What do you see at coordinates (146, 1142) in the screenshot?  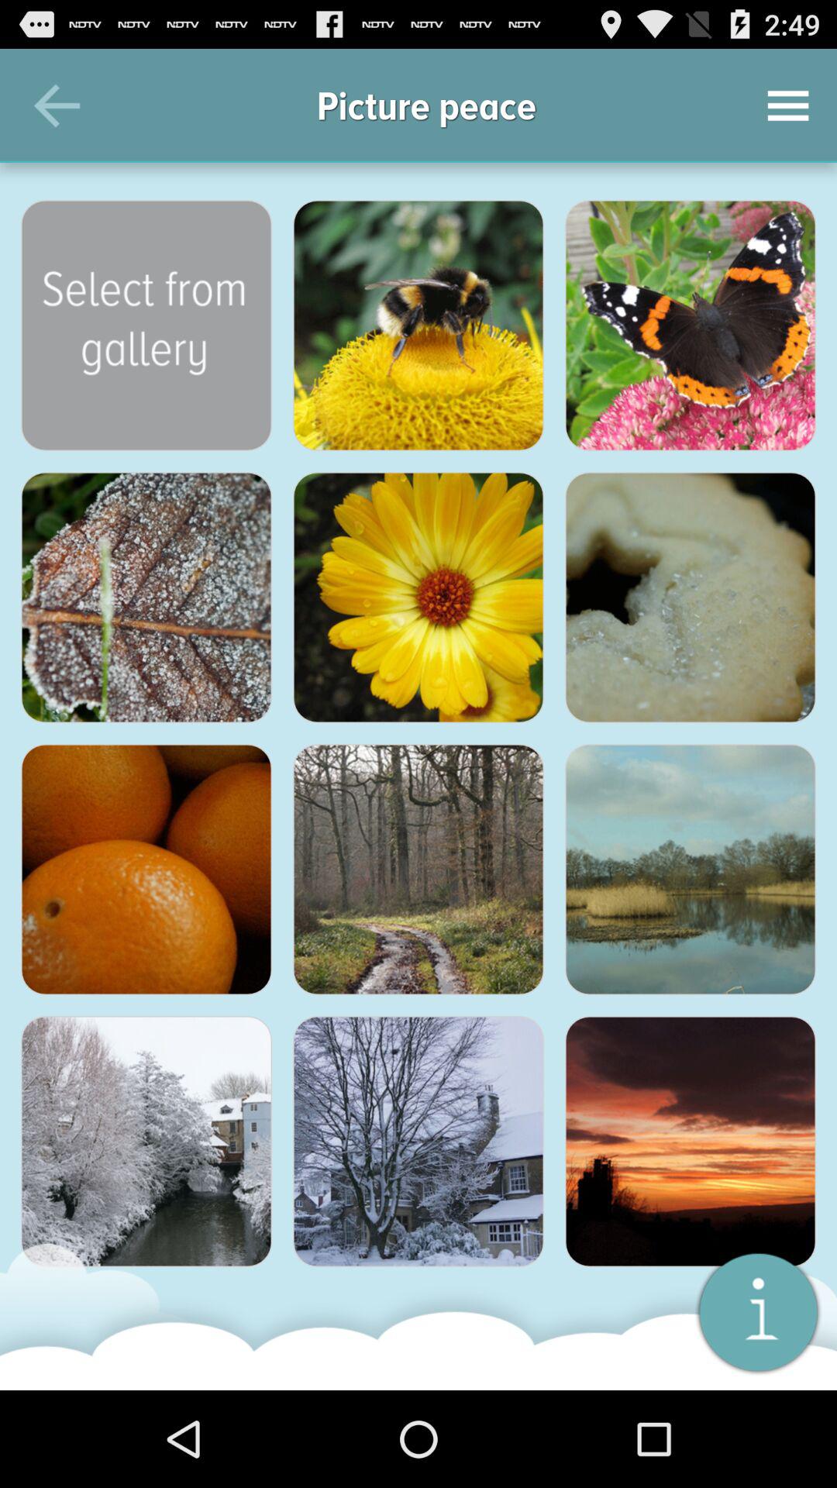 I see `select picture` at bounding box center [146, 1142].